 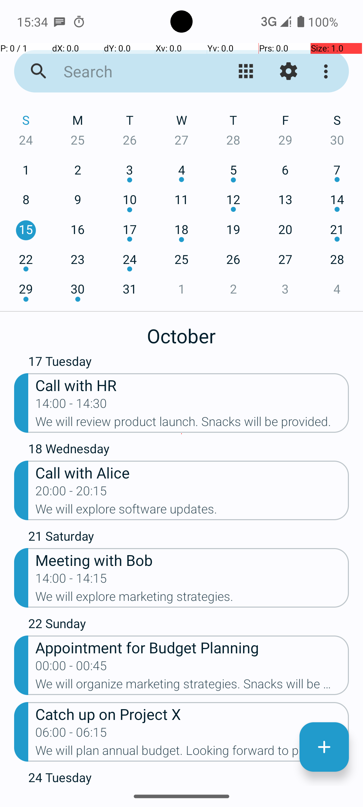 I want to click on 20:00 - 20:15, so click(x=71, y=493).